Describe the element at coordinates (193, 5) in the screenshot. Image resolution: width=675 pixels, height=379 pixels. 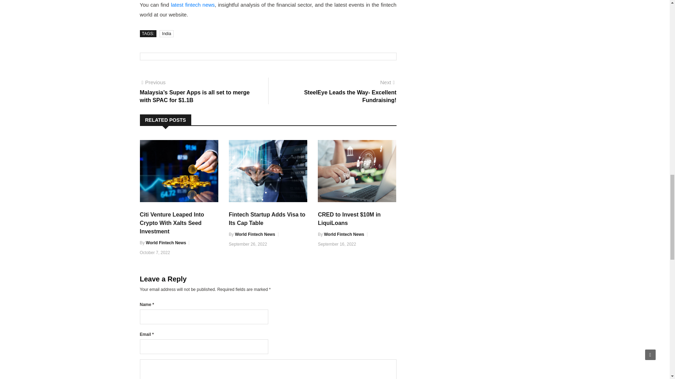
I see `latest fintech news` at that location.